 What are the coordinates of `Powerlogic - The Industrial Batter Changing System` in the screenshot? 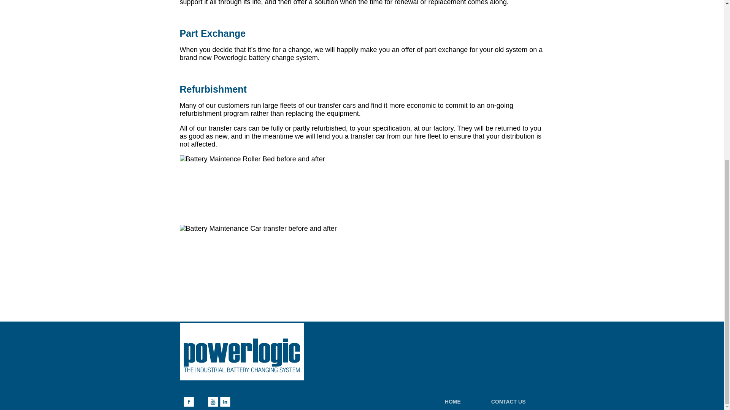 It's located at (265, 352).